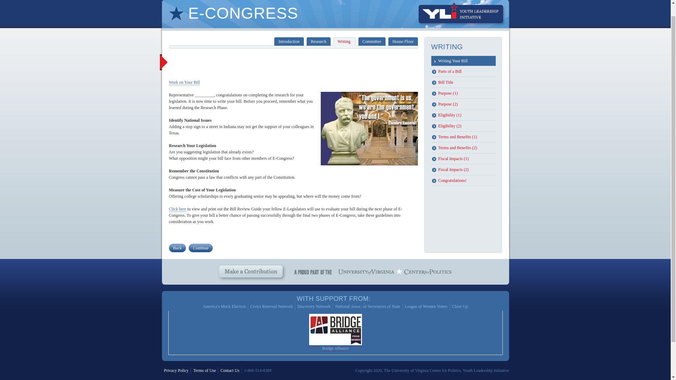 This screenshot has width=676, height=380. Describe the element at coordinates (289, 41) in the screenshot. I see `Introduction` at that location.